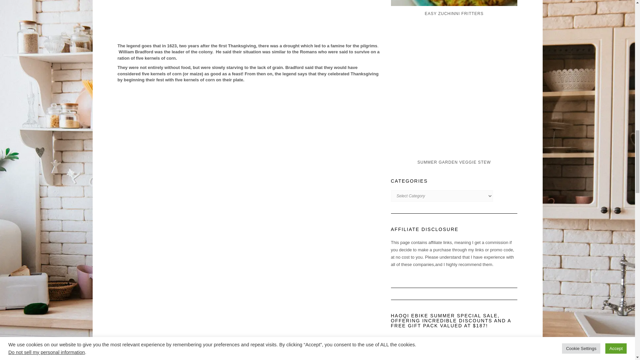 The height and width of the screenshot is (360, 640). What do you see at coordinates (455, 126) in the screenshot?
I see `SUMMER GARDEN VEGGIE STEW` at bounding box center [455, 126].